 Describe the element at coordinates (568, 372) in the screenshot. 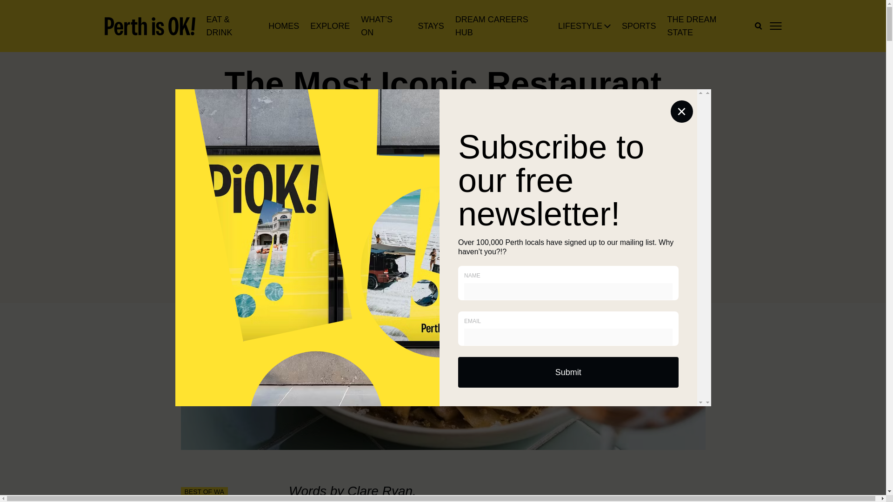

I see `Submit` at that location.